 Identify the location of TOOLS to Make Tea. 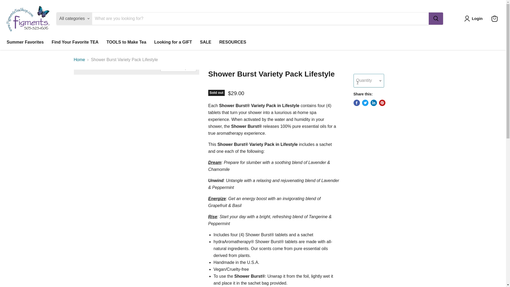
(126, 42).